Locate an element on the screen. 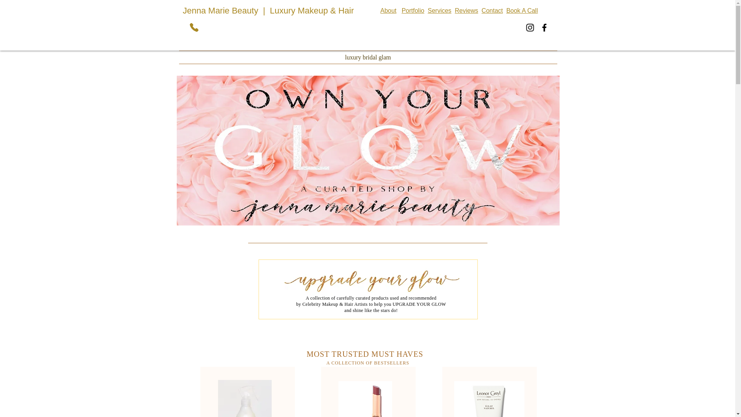 The height and width of the screenshot is (417, 741). luxury bridal glam is located at coordinates (368, 57).